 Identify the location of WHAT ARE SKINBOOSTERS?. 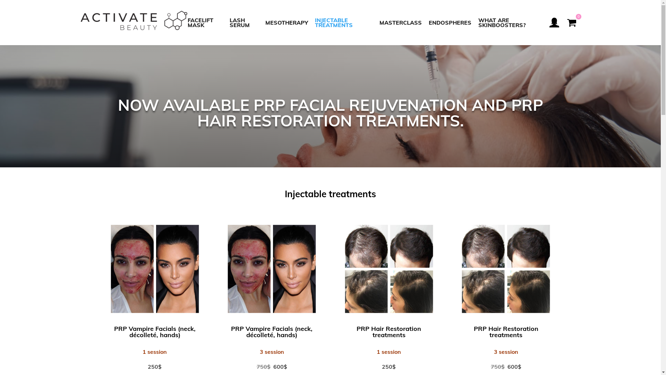
(510, 23).